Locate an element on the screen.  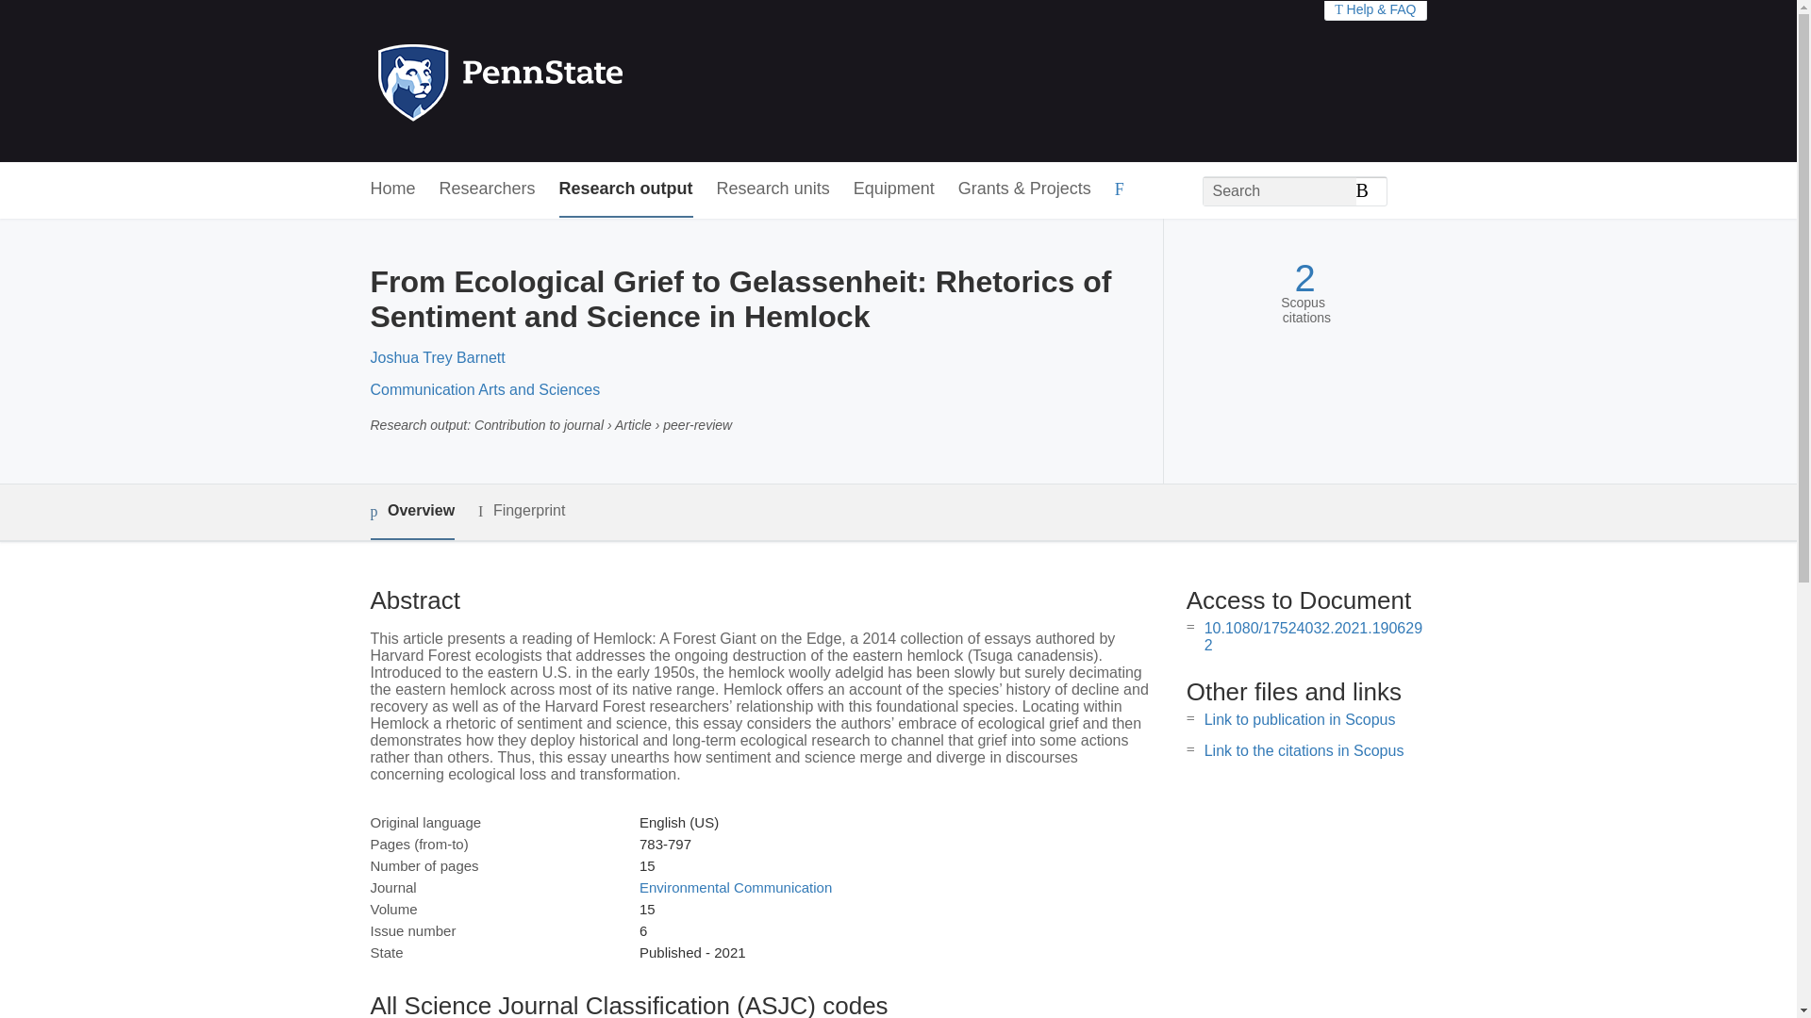
Communication Arts and Sciences is located at coordinates (484, 390).